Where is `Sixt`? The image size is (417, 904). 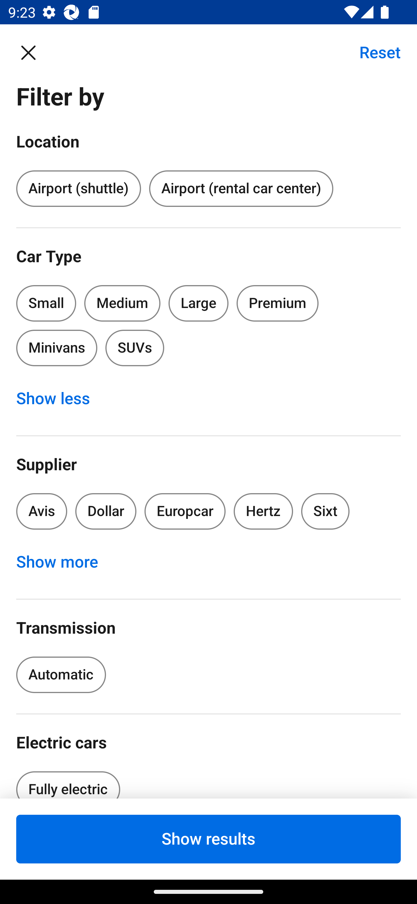
Sixt is located at coordinates (325, 512).